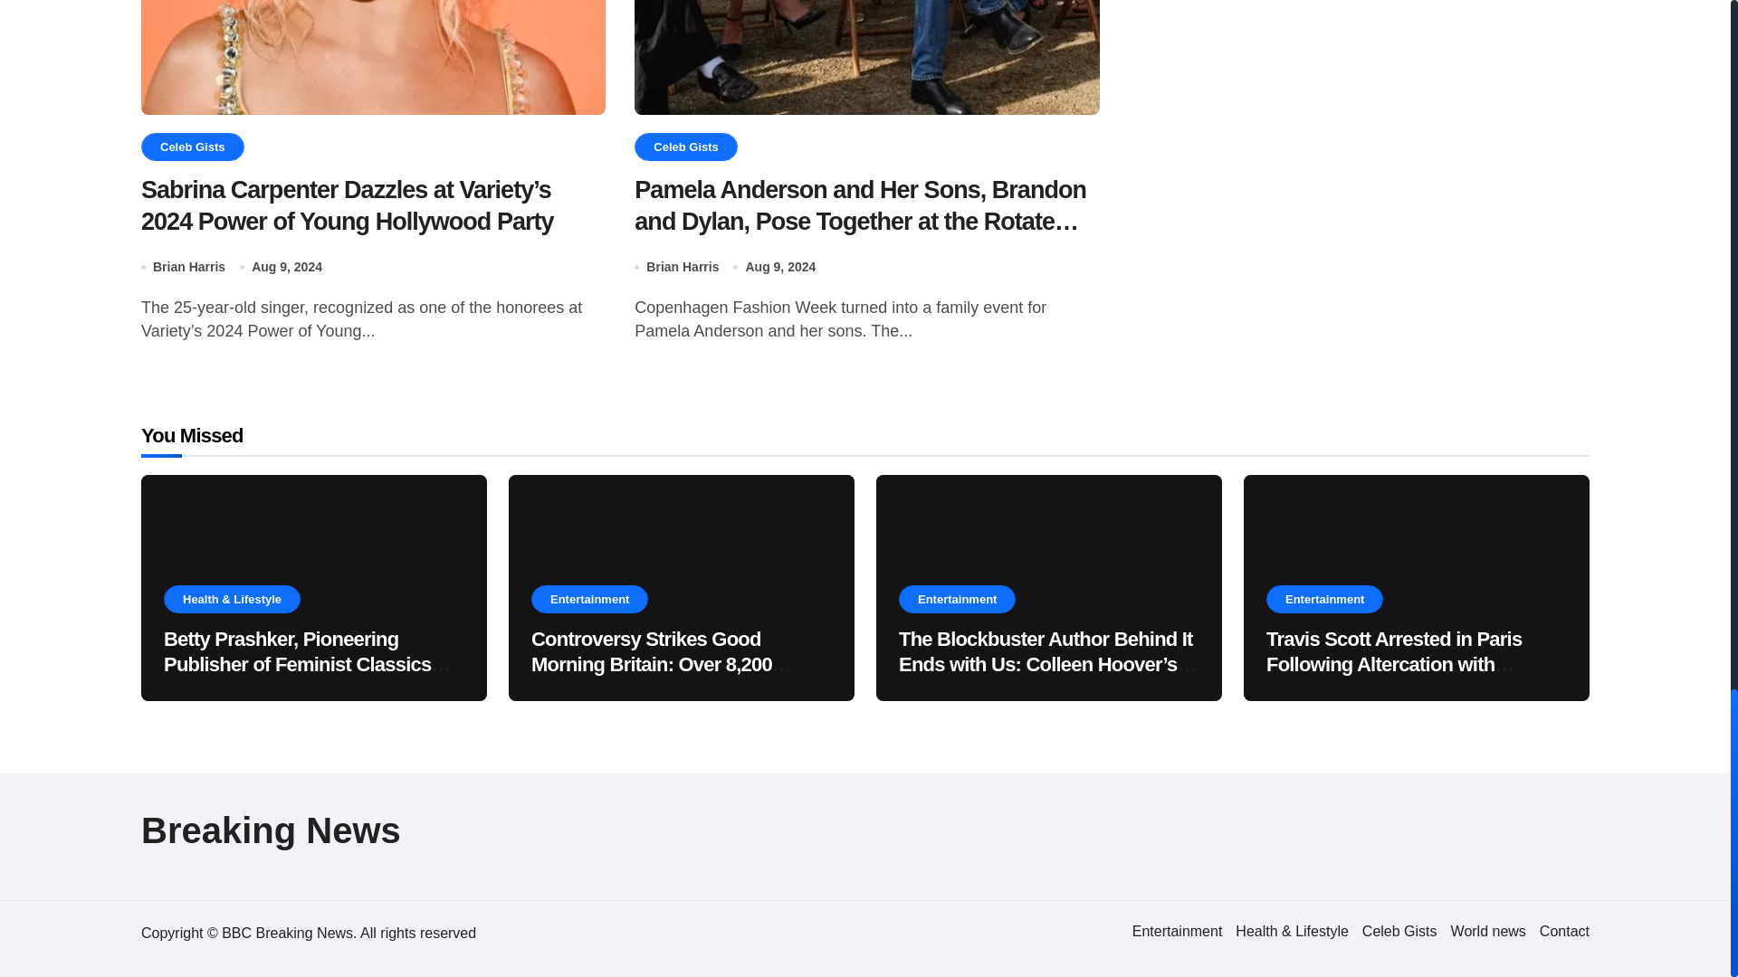  I want to click on Entertainment, so click(1178, 930).